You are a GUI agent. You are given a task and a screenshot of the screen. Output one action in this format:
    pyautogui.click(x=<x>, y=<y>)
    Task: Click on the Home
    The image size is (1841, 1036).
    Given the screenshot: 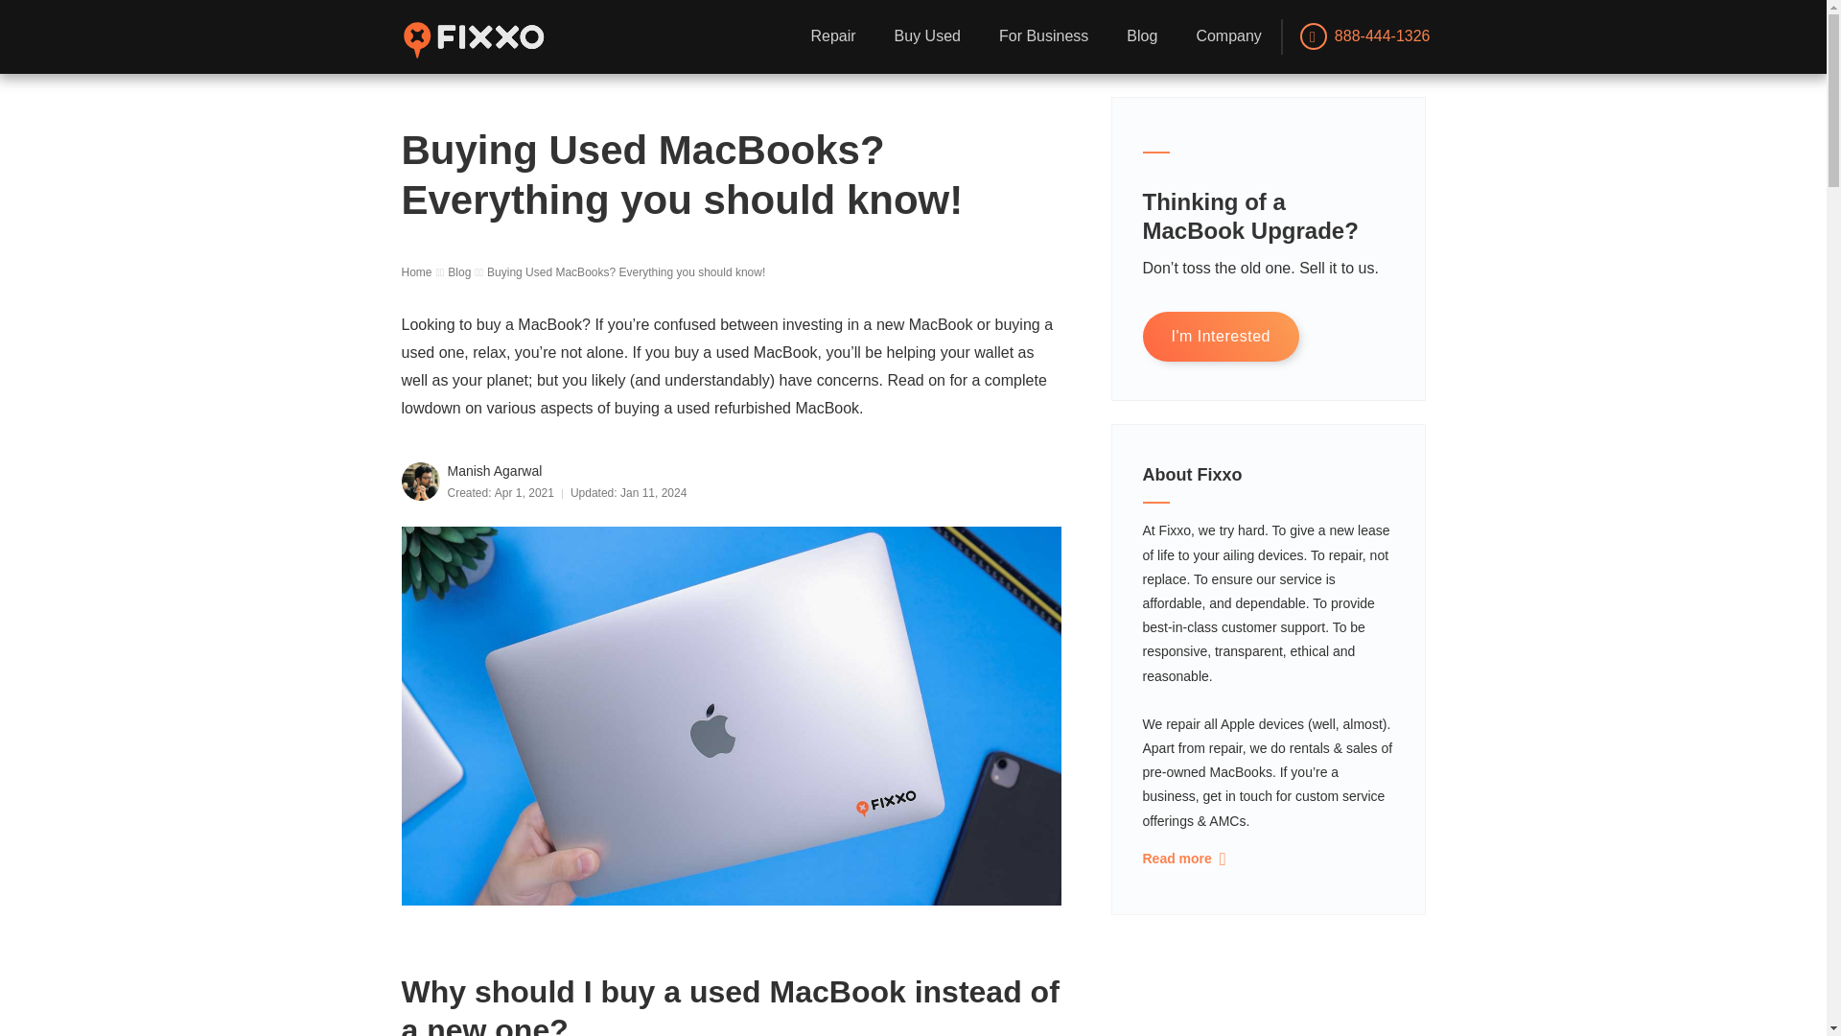 What is the action you would take?
    pyautogui.click(x=418, y=273)
    